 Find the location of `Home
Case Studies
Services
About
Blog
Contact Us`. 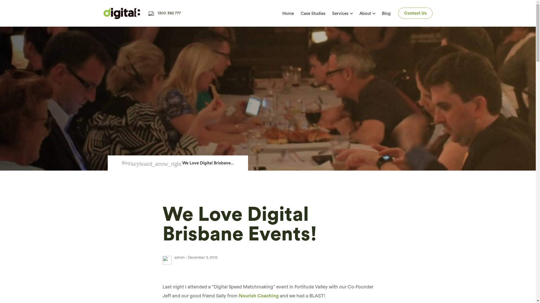

Home
Case Studies
Services
About
Blog
Contact Us is located at coordinates (309, 13).